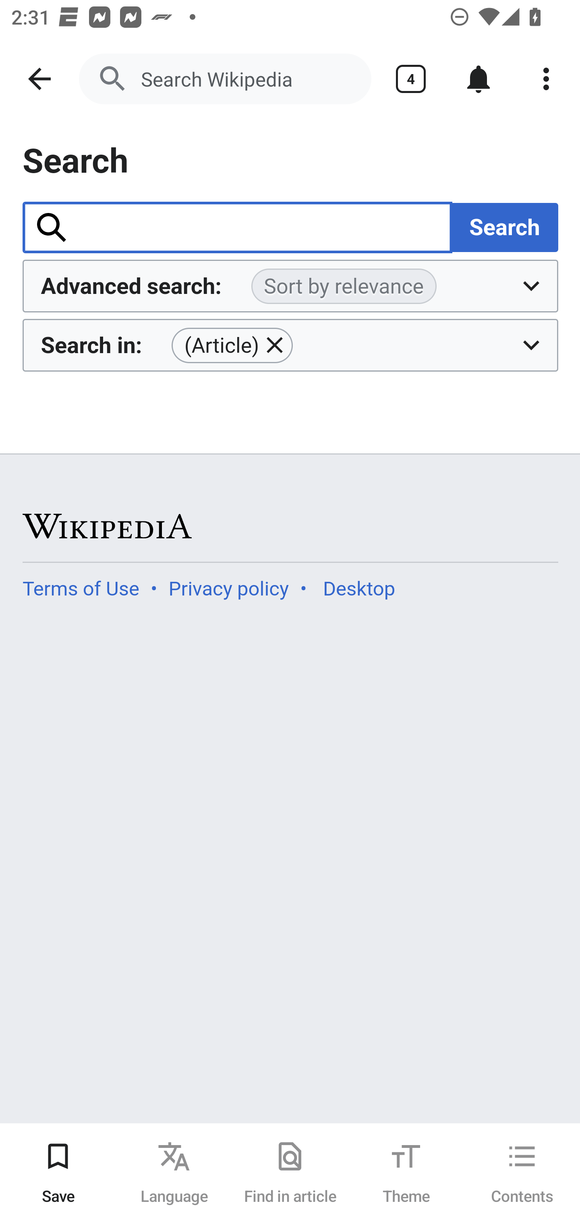 The image size is (580, 1224). Describe the element at coordinates (225, 79) in the screenshot. I see `Search Wikipedia` at that location.